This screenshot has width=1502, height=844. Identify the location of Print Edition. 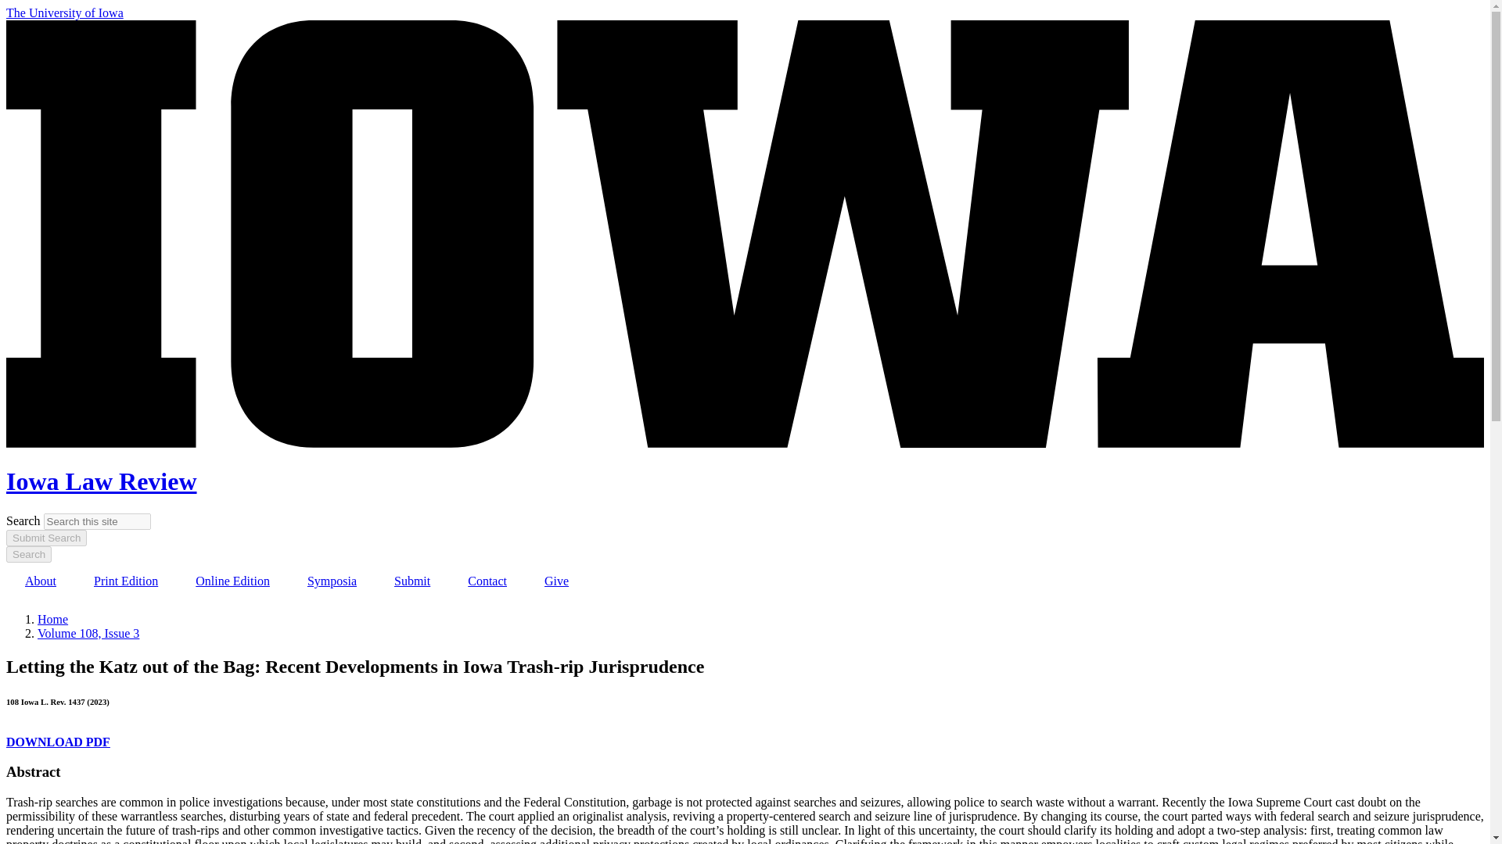
(126, 581).